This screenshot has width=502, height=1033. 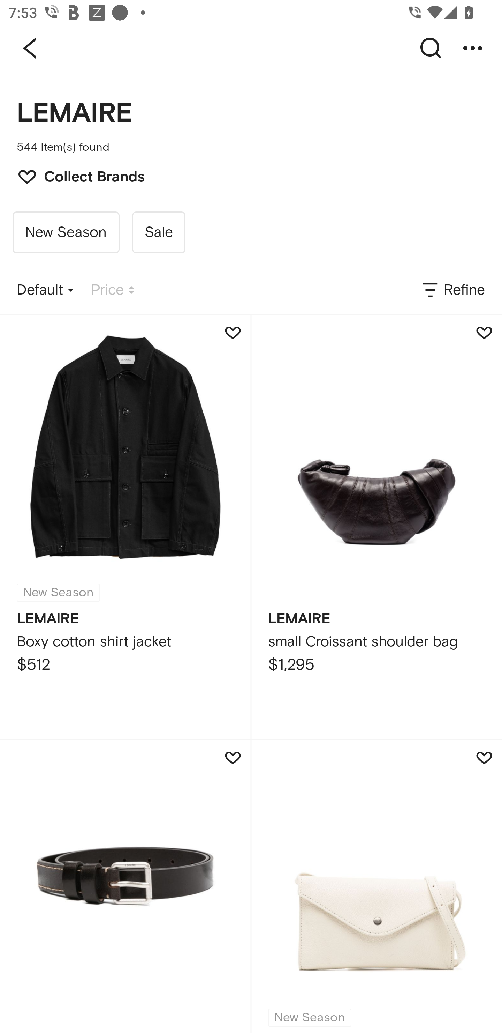 What do you see at coordinates (75, 176) in the screenshot?
I see `Collect Brands` at bounding box center [75, 176].